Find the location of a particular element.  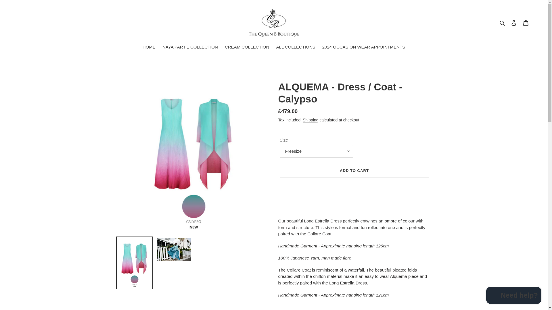

Cart is located at coordinates (526, 23).